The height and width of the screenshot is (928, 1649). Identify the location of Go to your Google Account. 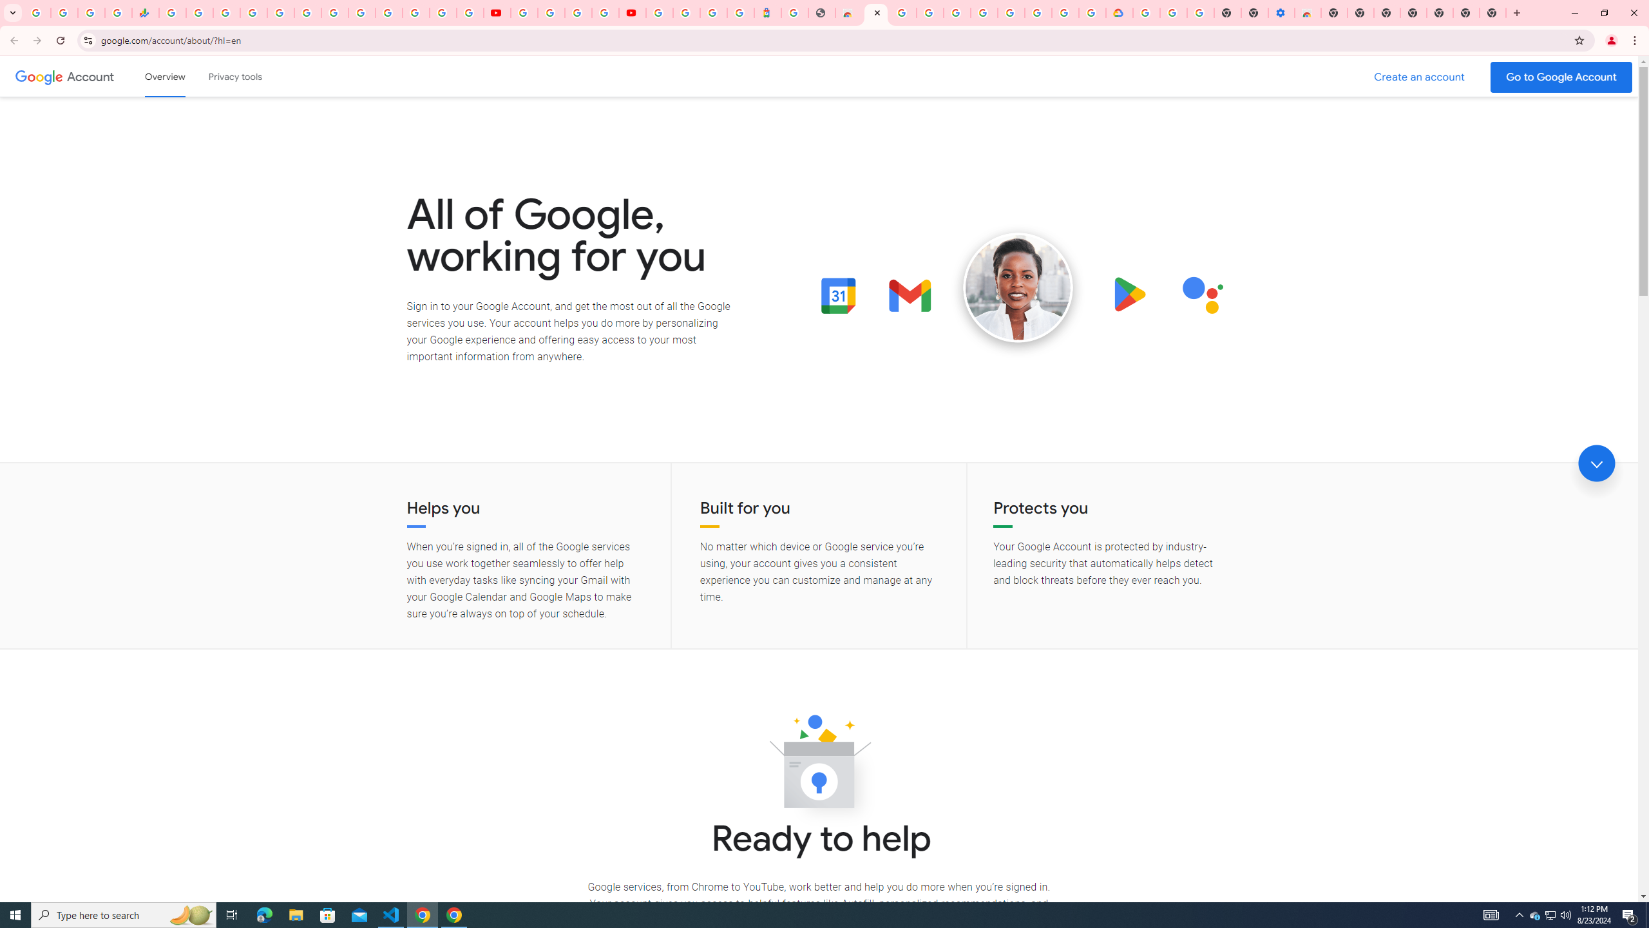
(1561, 77).